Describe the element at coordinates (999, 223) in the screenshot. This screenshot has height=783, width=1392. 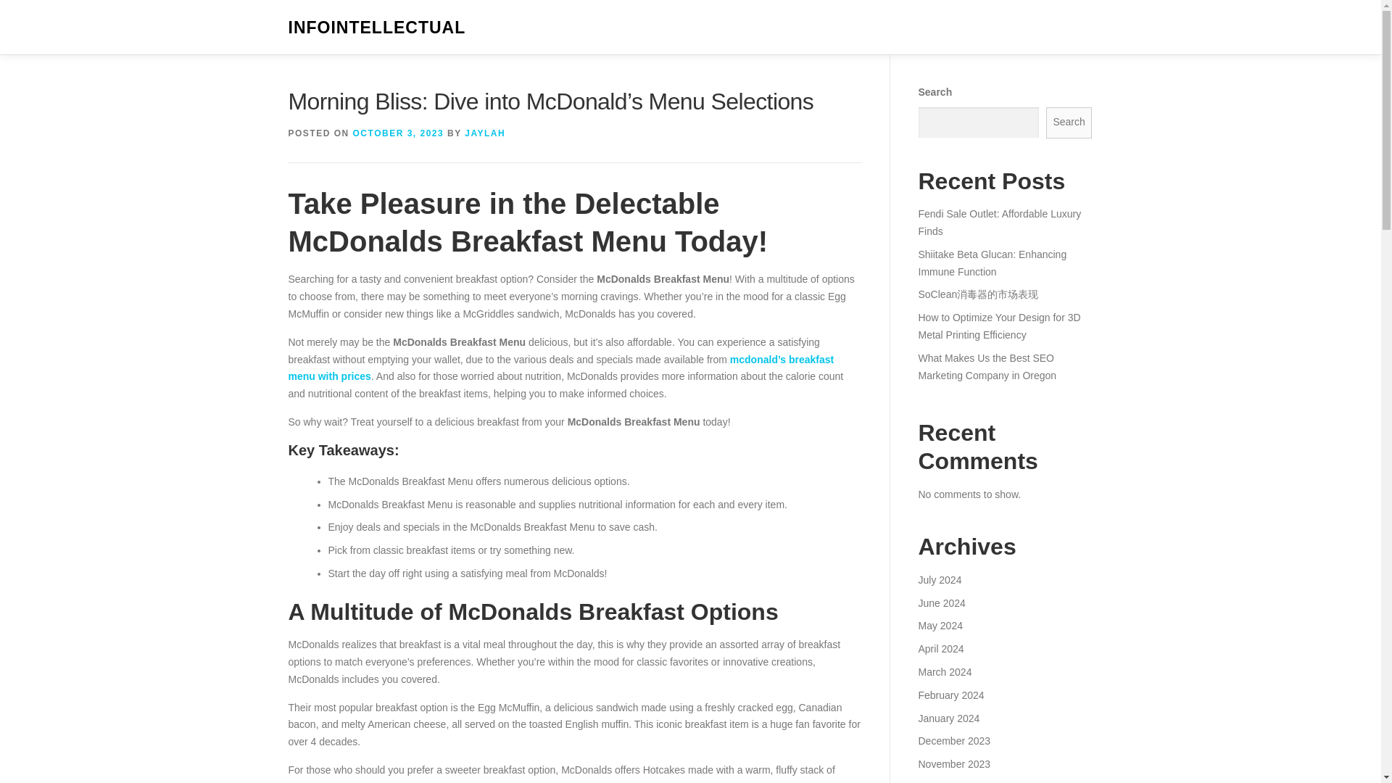
I see `Fendi Sale Outlet: Affordable Luxury Finds` at that location.